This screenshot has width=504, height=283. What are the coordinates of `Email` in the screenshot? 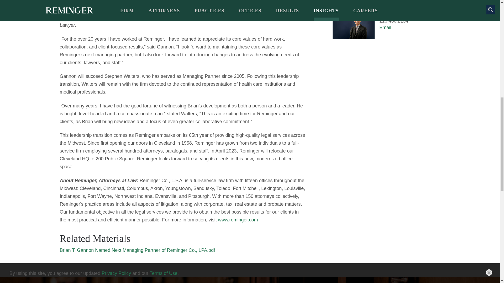 It's located at (385, 27).